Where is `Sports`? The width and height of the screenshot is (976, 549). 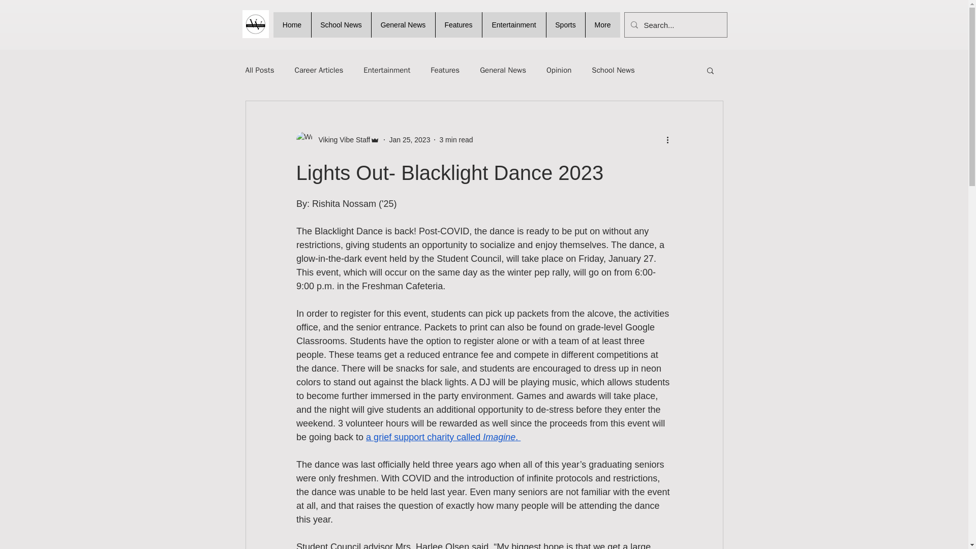
Sports is located at coordinates (565, 24).